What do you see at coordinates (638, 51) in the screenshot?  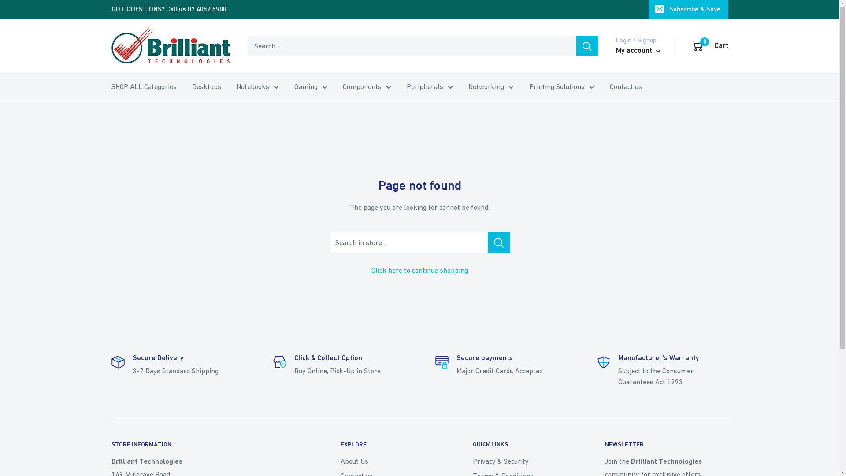 I see `My account` at bounding box center [638, 51].